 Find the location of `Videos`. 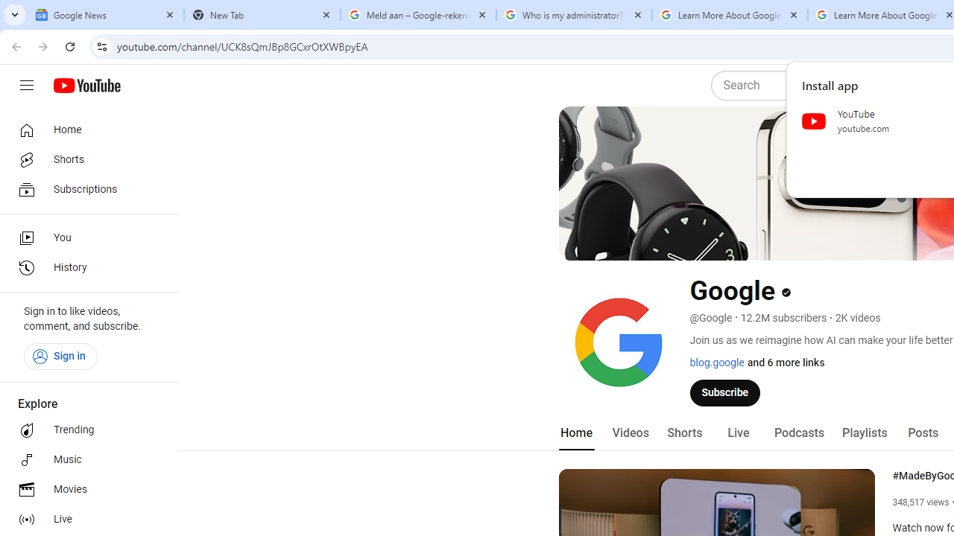

Videos is located at coordinates (630, 433).